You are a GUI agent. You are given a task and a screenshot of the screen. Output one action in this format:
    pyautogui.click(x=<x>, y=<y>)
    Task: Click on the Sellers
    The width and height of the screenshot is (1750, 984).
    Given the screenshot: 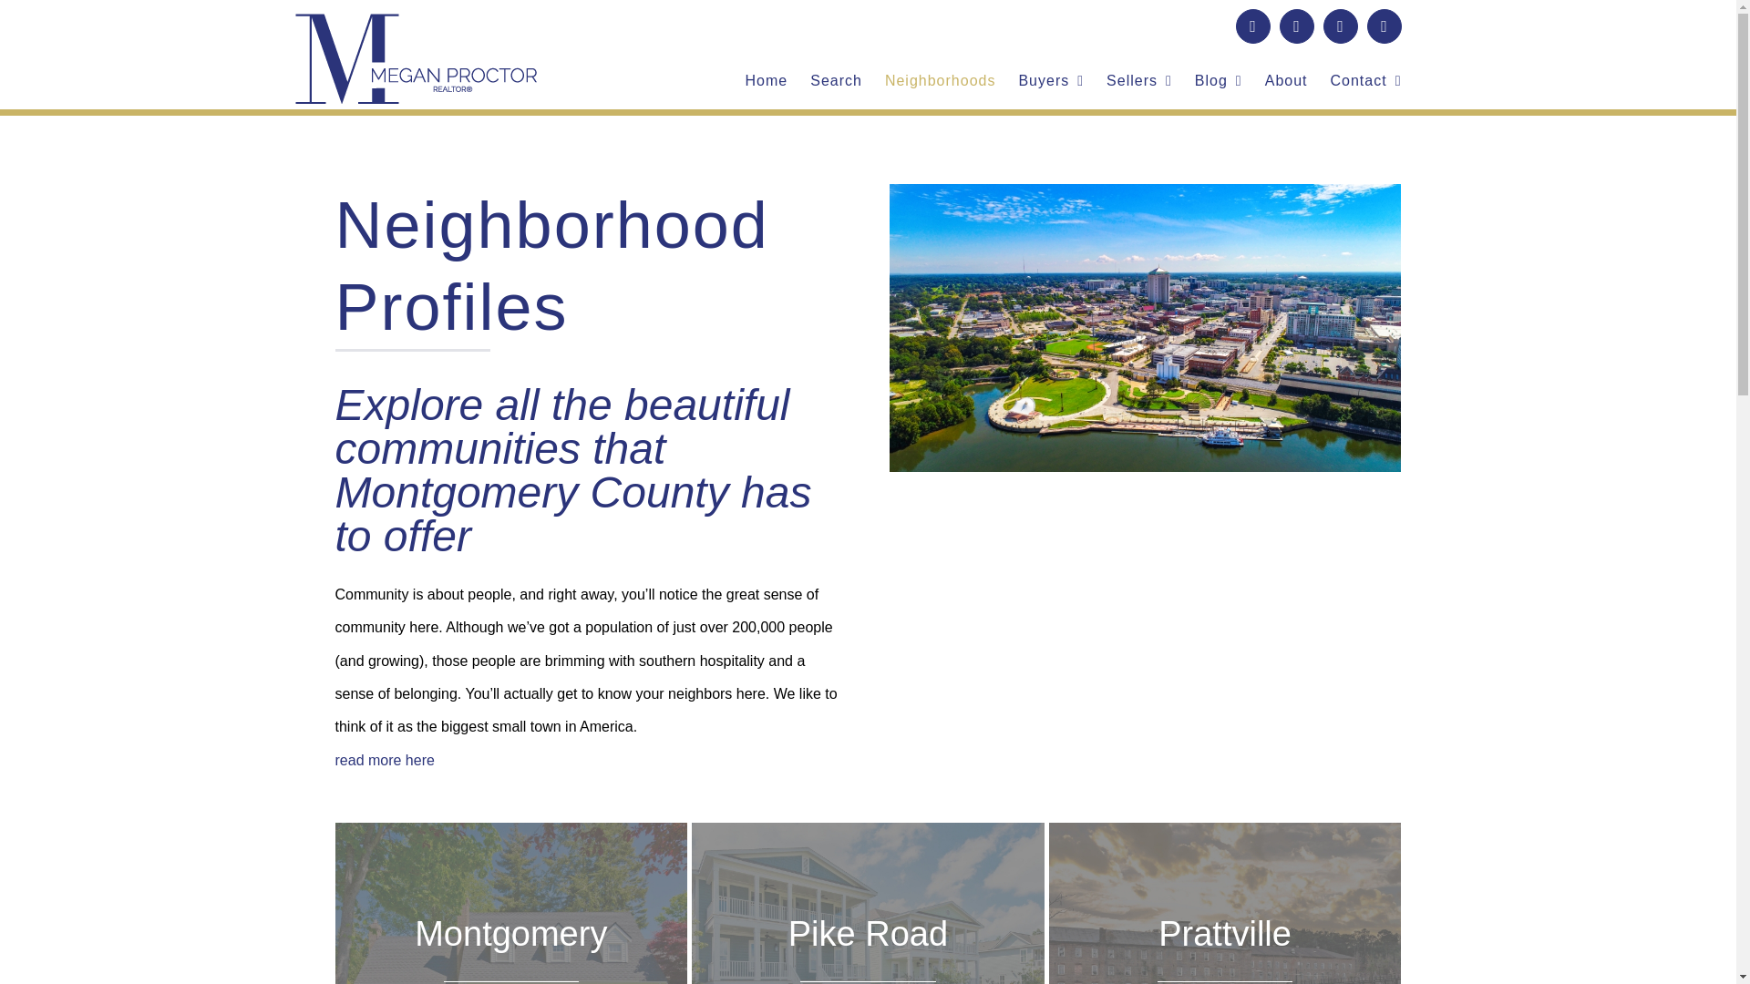 What is the action you would take?
    pyautogui.click(x=1139, y=80)
    